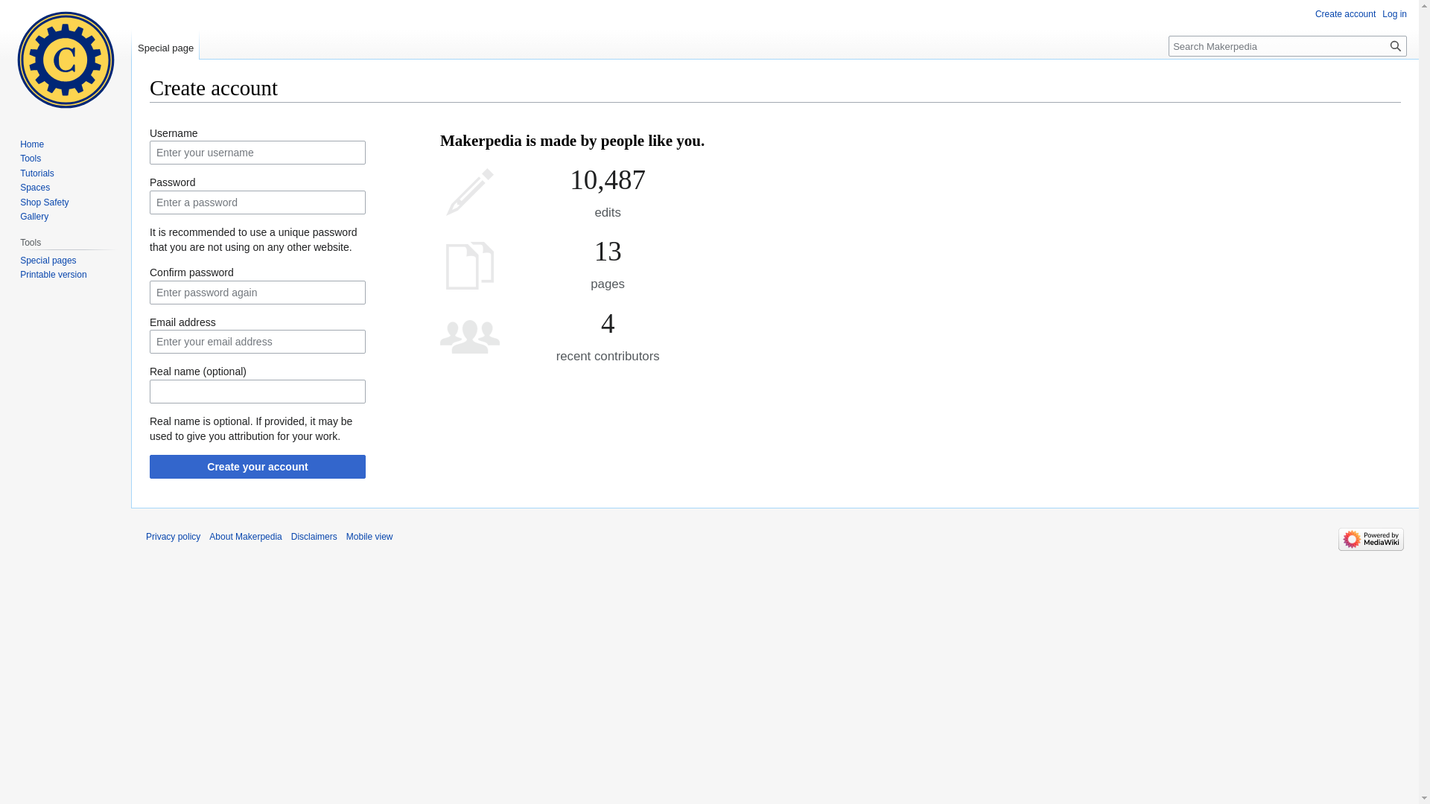 This screenshot has height=804, width=1430. I want to click on Mobile view, so click(369, 537).